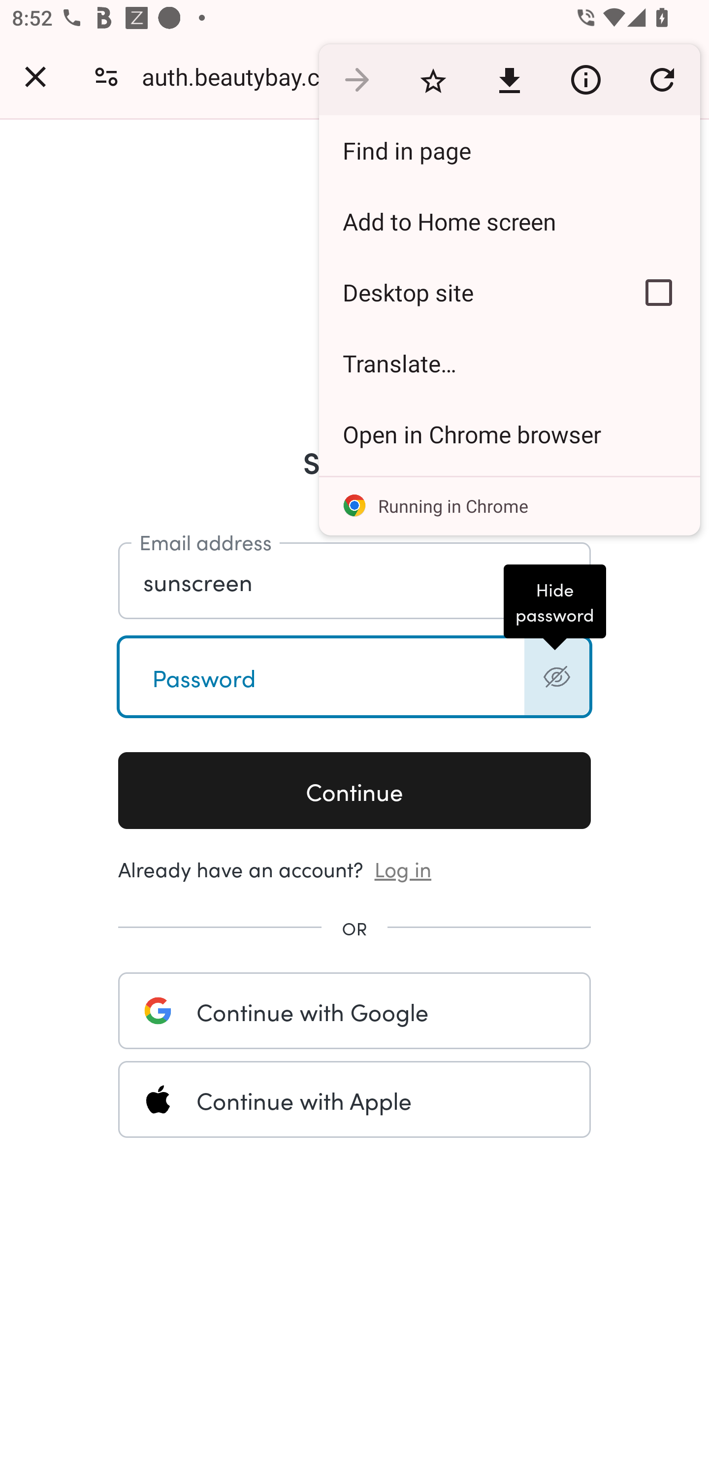 The height and width of the screenshot is (1458, 709). What do you see at coordinates (433, 79) in the screenshot?
I see `Bookmark` at bounding box center [433, 79].